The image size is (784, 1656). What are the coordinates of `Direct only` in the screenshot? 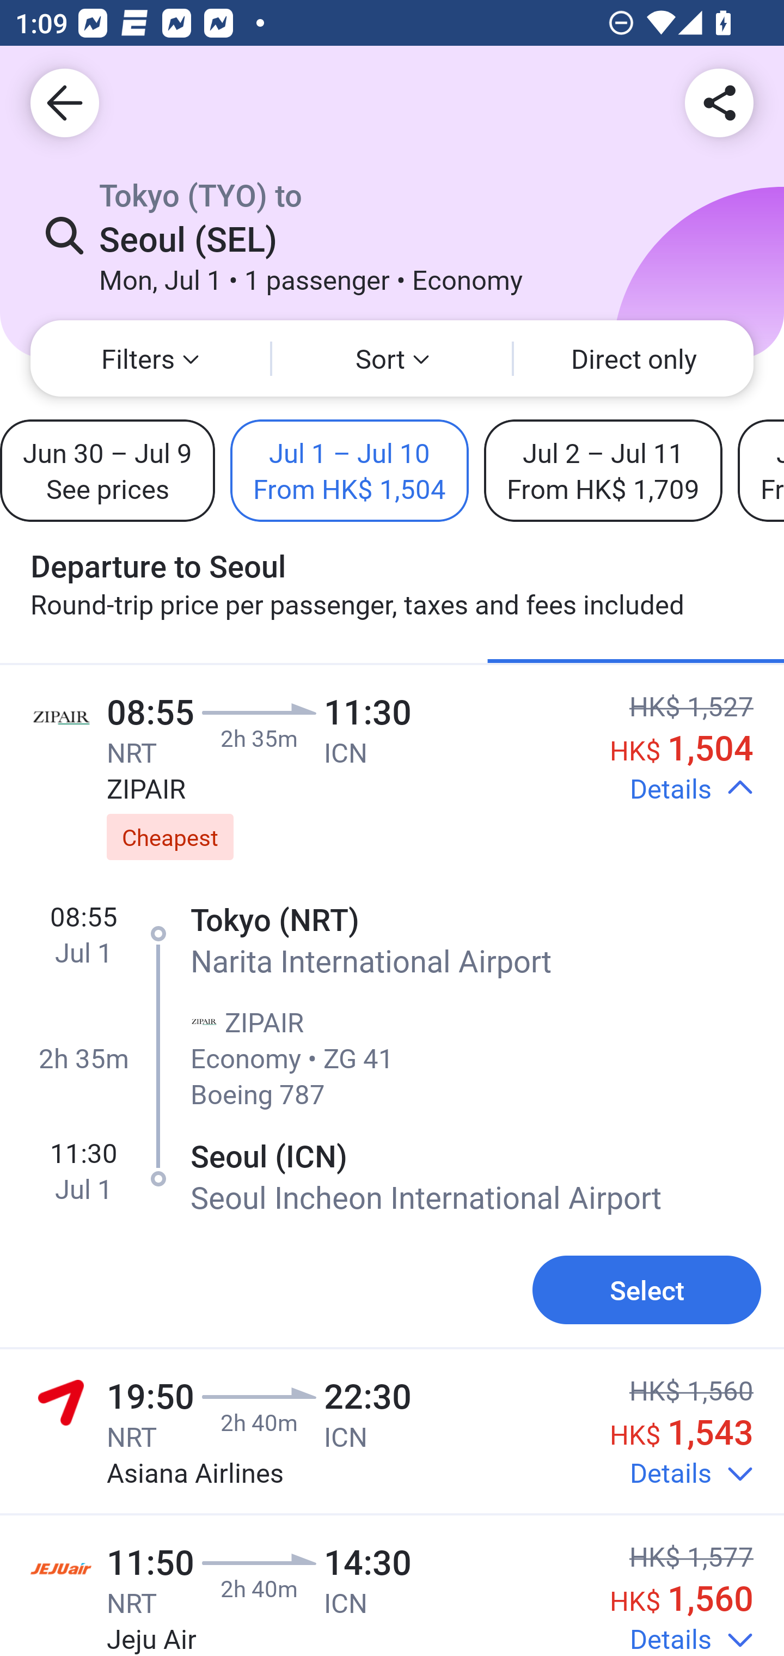 It's located at (634, 358).